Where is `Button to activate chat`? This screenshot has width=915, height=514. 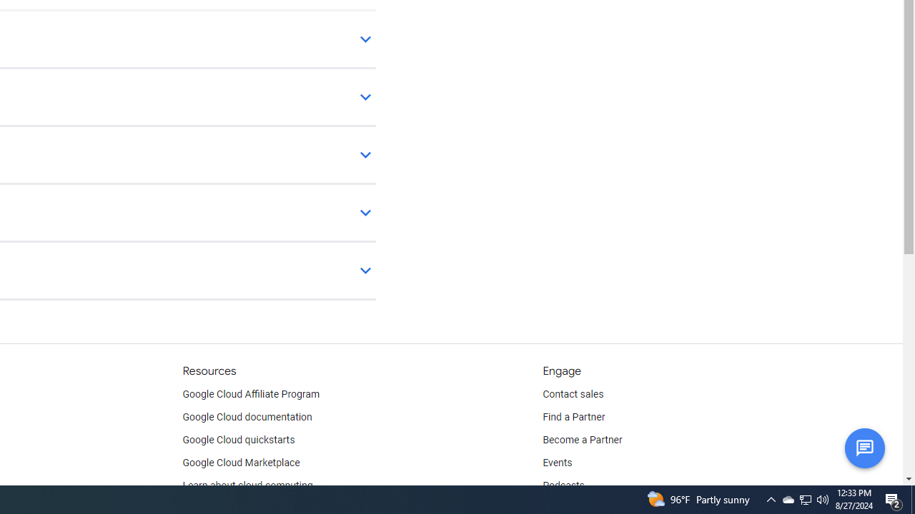 Button to activate chat is located at coordinates (864, 448).